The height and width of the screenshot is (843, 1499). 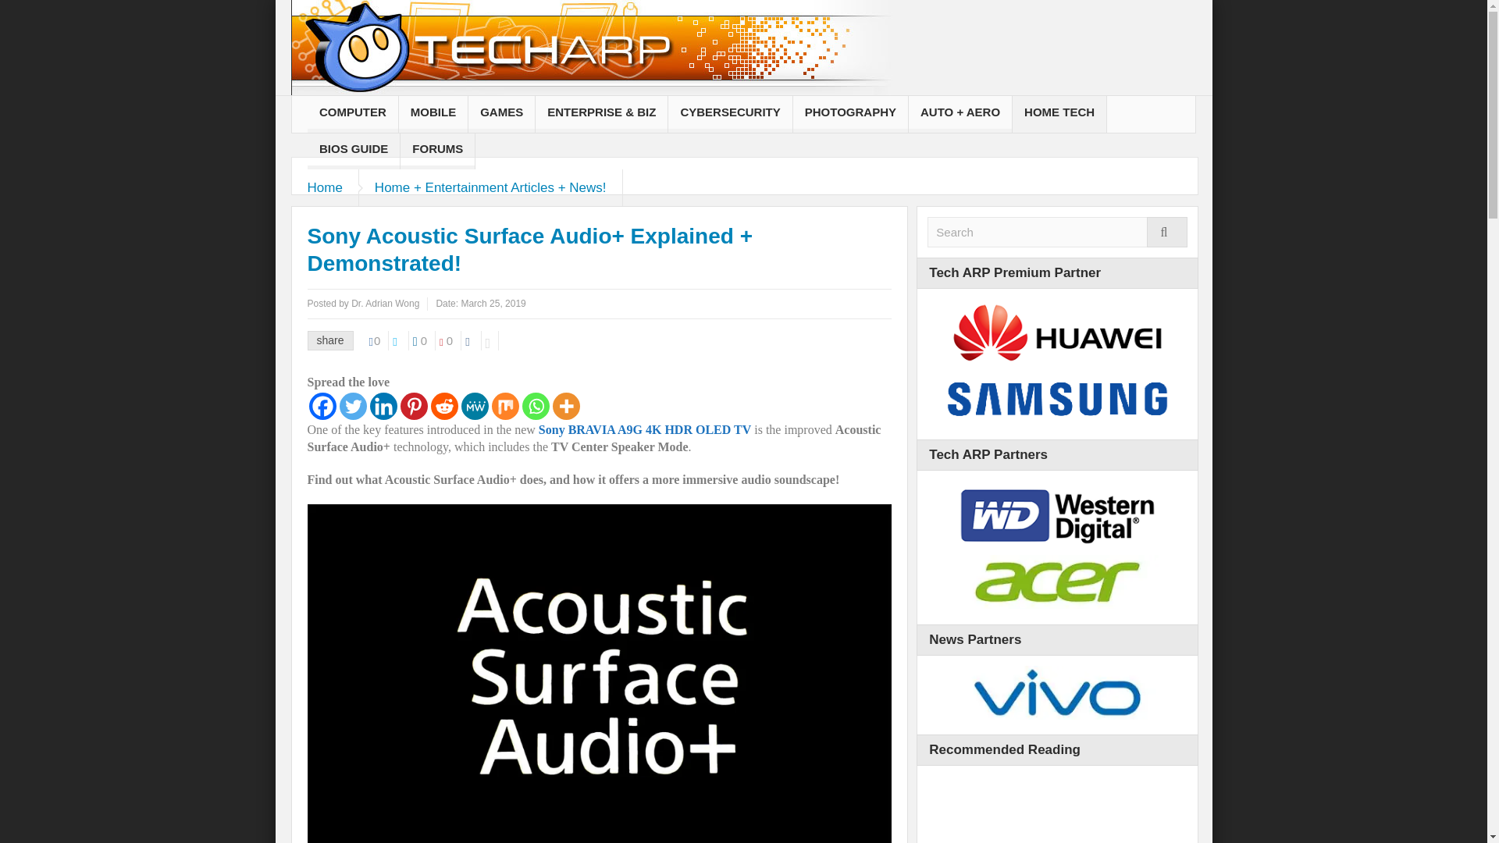 What do you see at coordinates (445, 406) in the screenshot?
I see `Reddit` at bounding box center [445, 406].